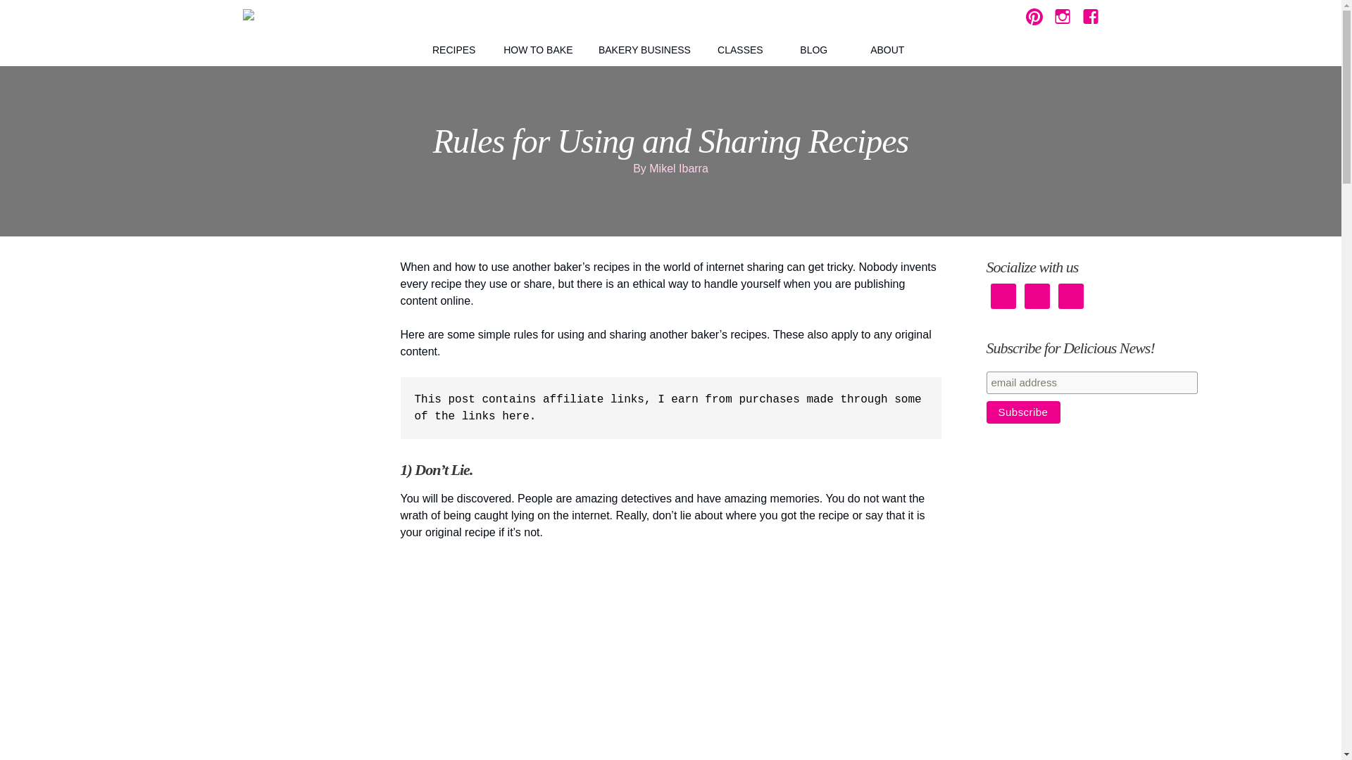  What do you see at coordinates (679, 169) in the screenshot?
I see `View all posts by Mikel Ibarra` at bounding box center [679, 169].